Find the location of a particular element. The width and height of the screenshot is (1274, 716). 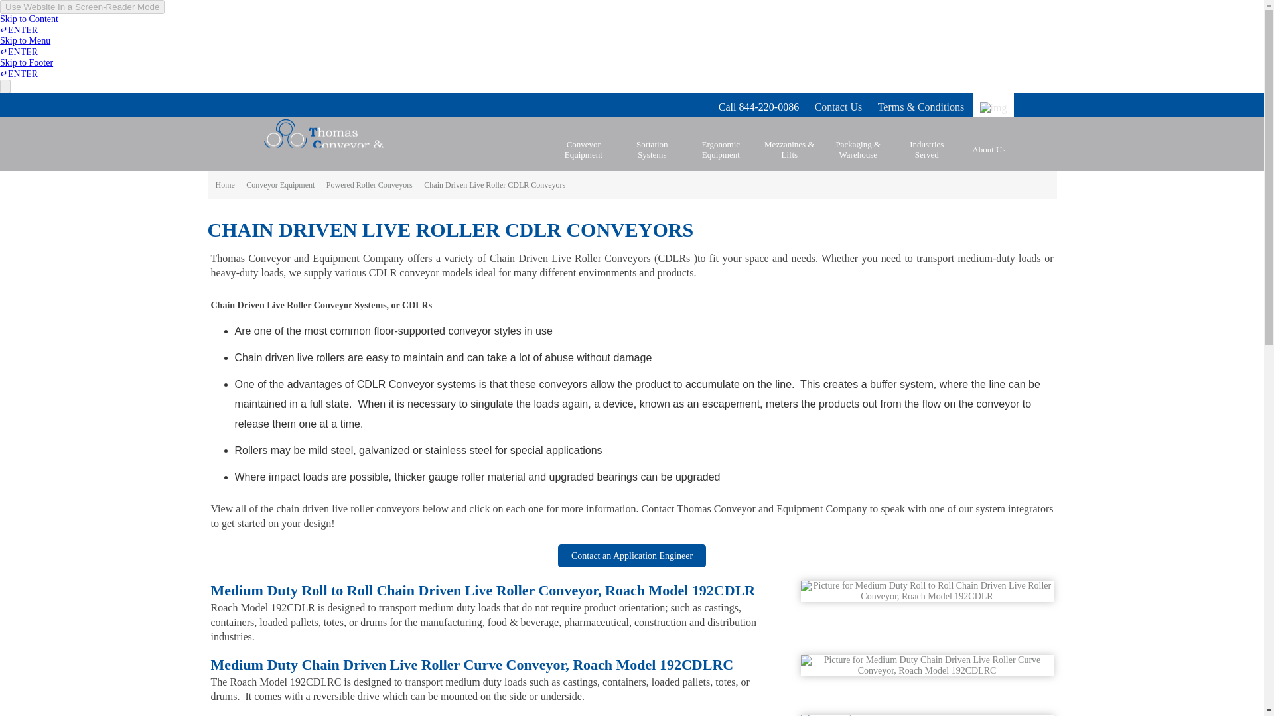

844-220-0086 is located at coordinates (768, 107).